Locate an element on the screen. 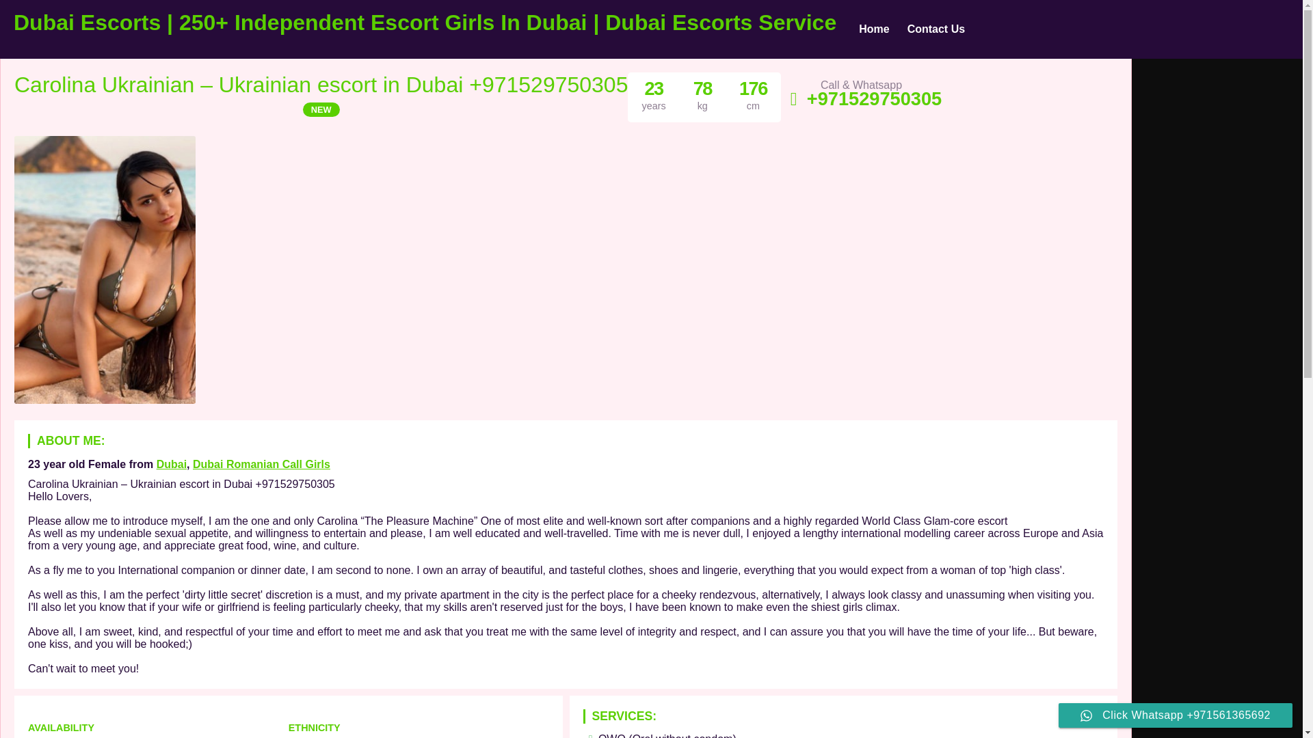  Contact Us is located at coordinates (936, 30).